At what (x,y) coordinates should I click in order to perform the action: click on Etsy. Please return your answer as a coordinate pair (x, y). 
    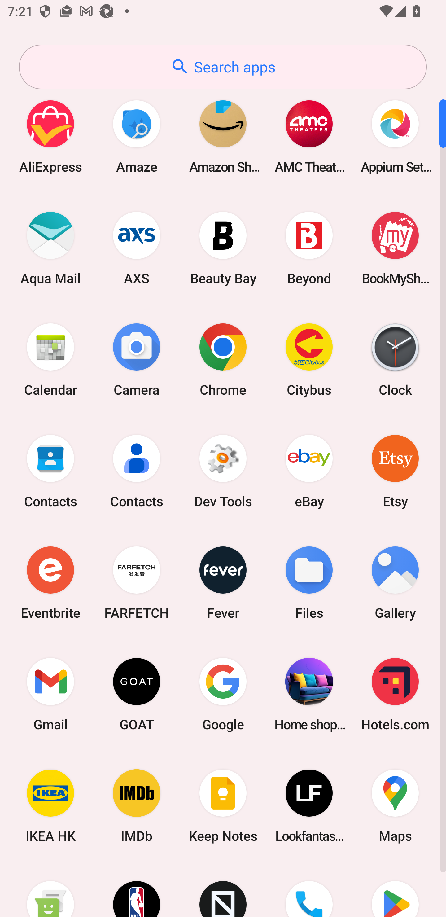
    Looking at the image, I should click on (395, 471).